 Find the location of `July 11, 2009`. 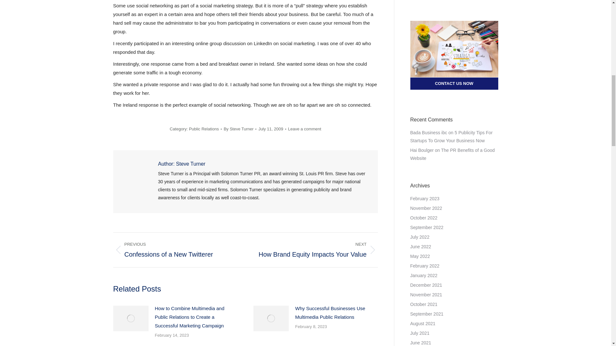

July 11, 2009 is located at coordinates (304, 129).